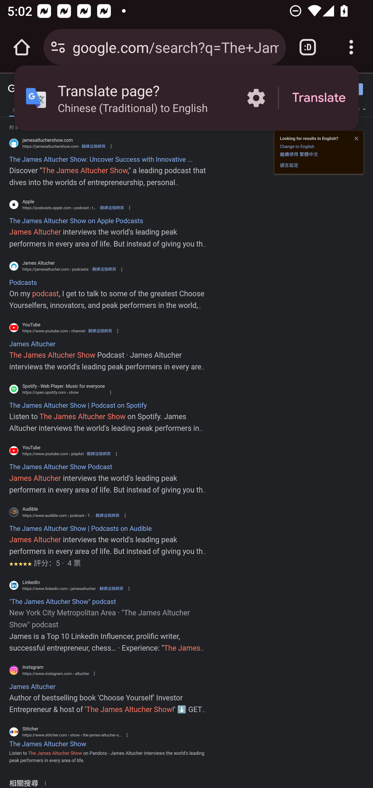 Image resolution: width=373 pixels, height=788 pixels. I want to click on 翻譯這個網頁, so click(107, 515).